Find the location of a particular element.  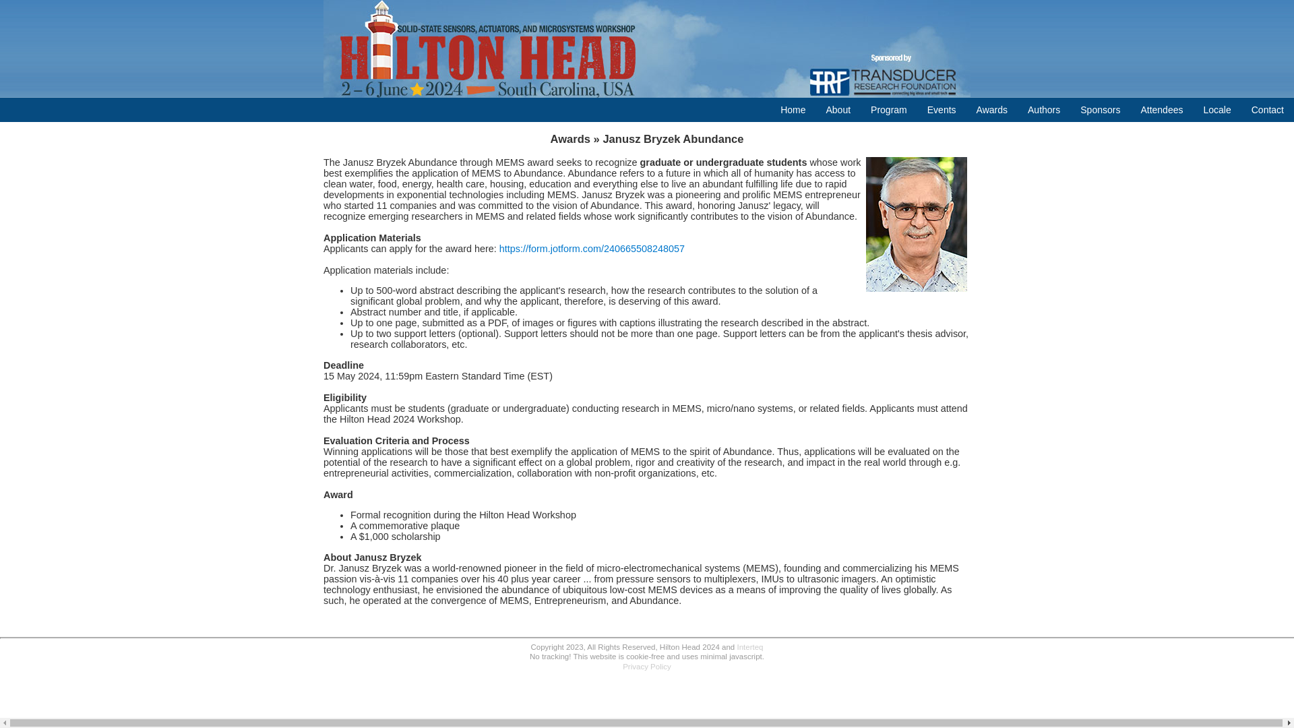

Home is located at coordinates (793, 109).